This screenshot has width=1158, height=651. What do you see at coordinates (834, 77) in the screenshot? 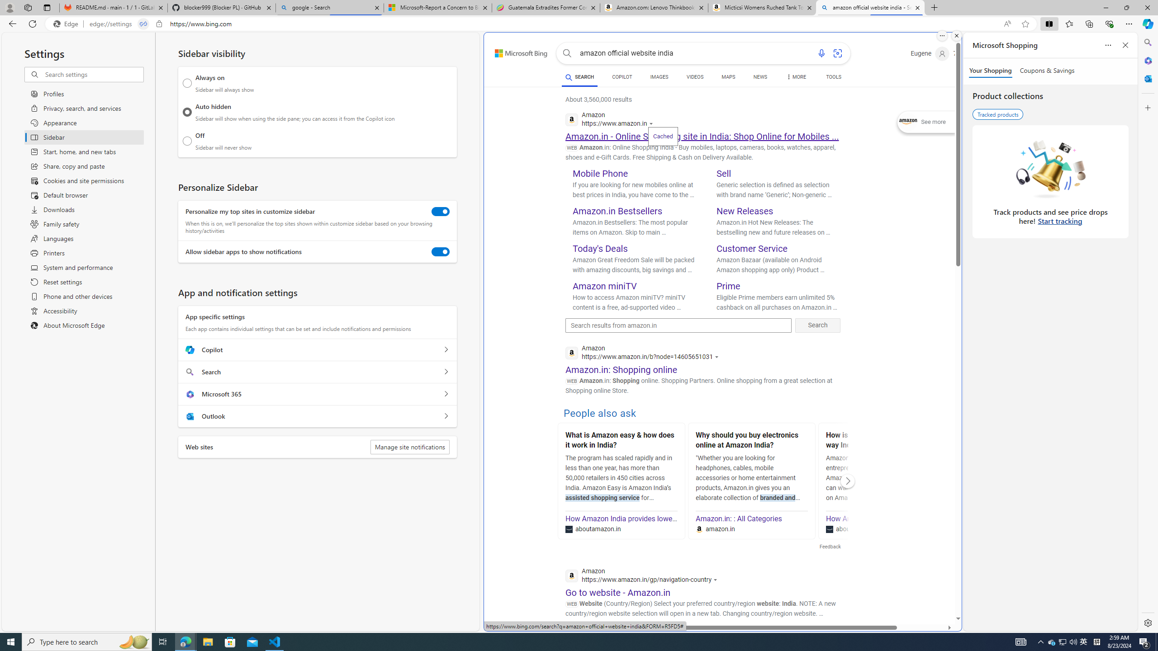
I see `TOOLS` at bounding box center [834, 77].